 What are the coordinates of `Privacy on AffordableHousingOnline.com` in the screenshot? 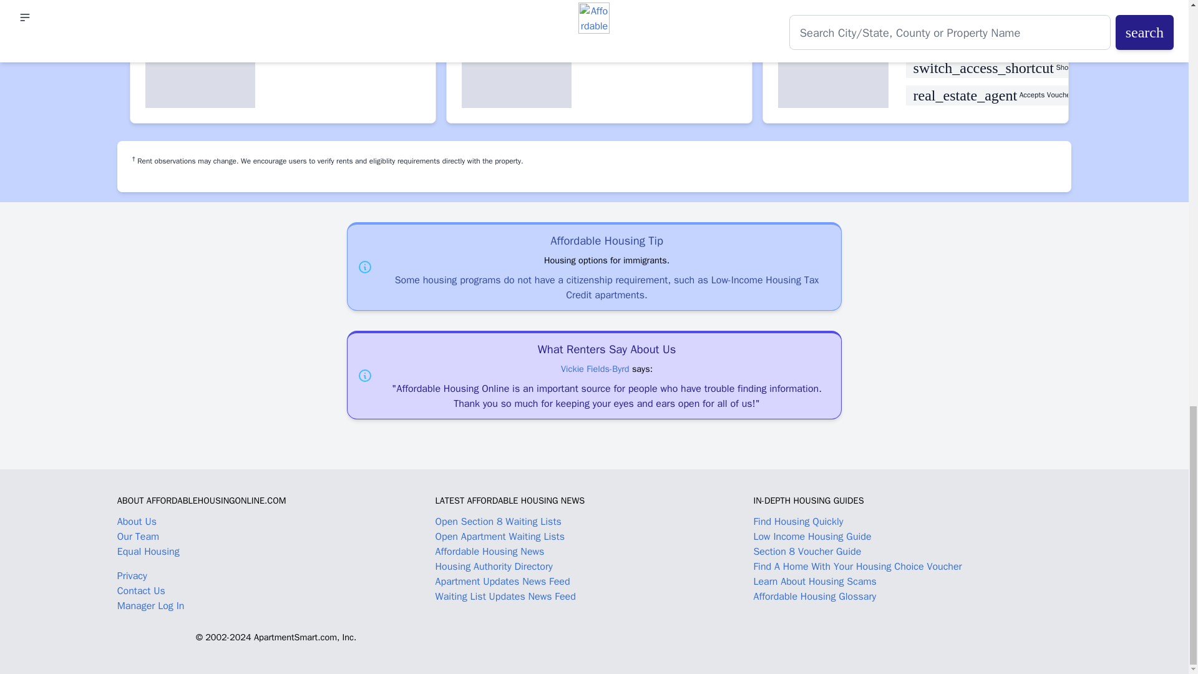 It's located at (132, 575).